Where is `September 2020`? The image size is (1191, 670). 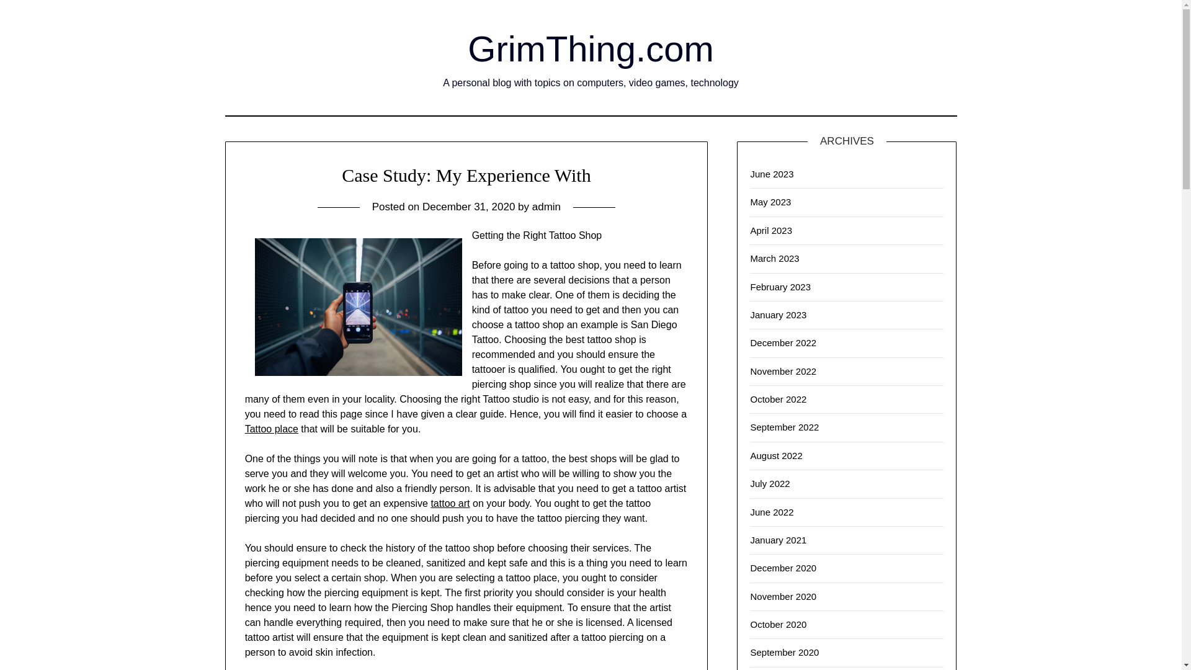
September 2020 is located at coordinates (784, 652).